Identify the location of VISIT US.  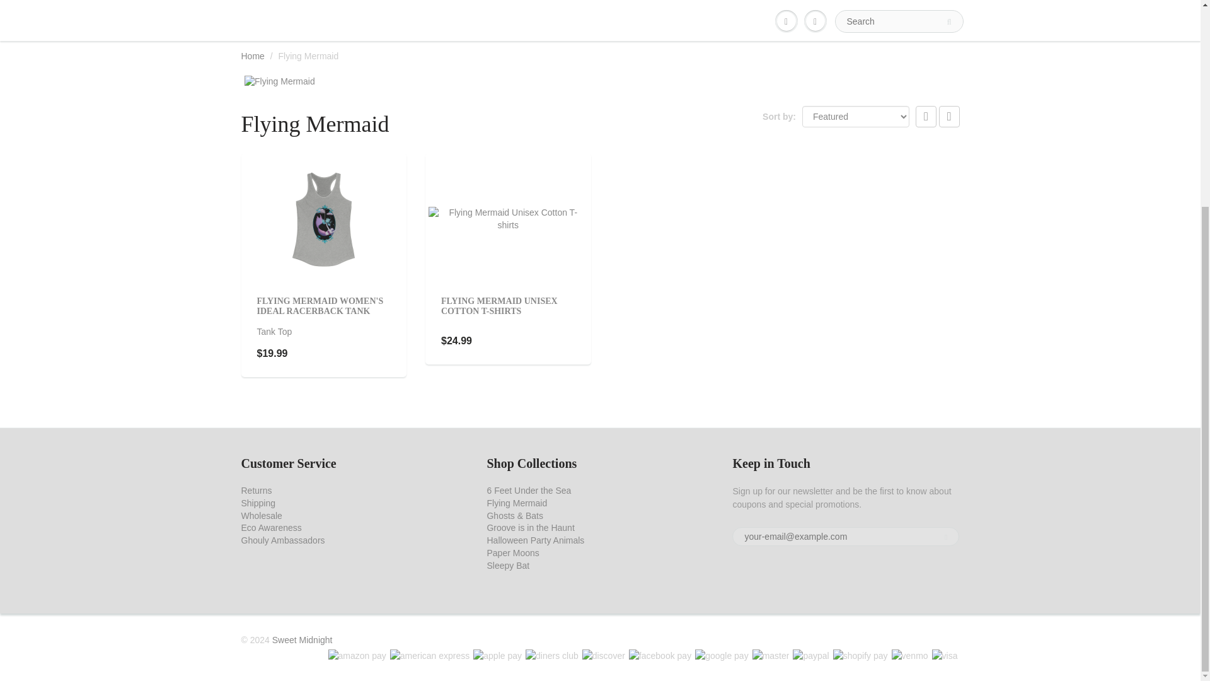
(854, 1).